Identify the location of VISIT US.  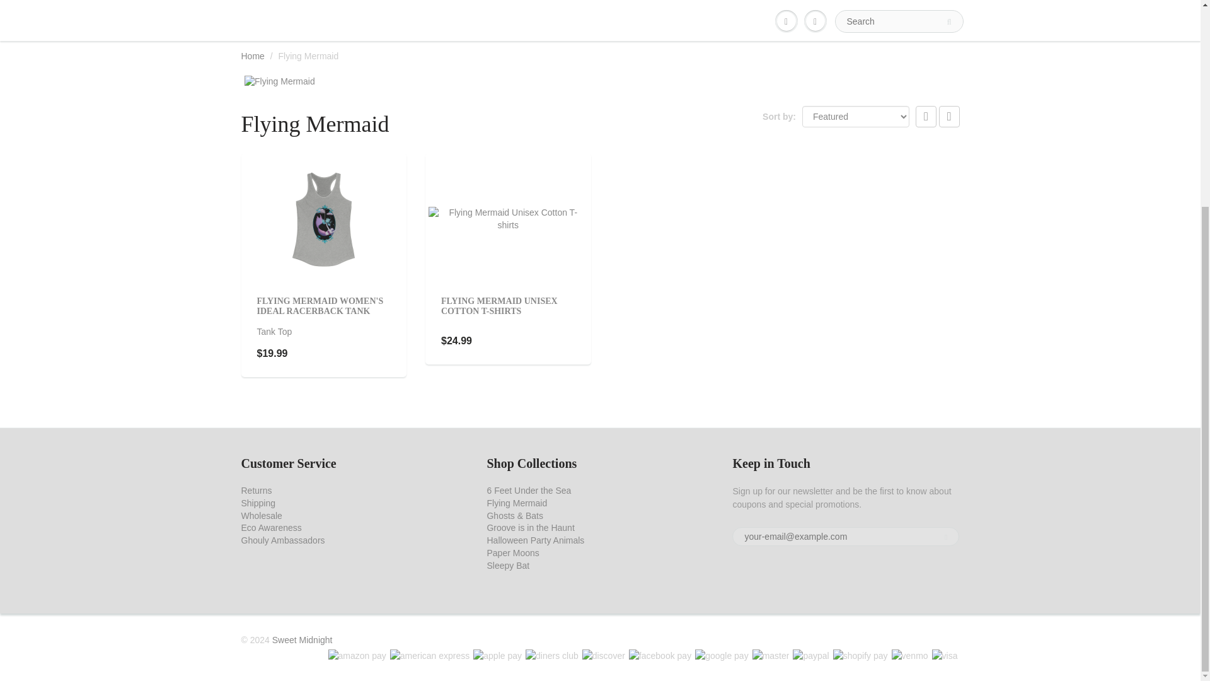
(854, 1).